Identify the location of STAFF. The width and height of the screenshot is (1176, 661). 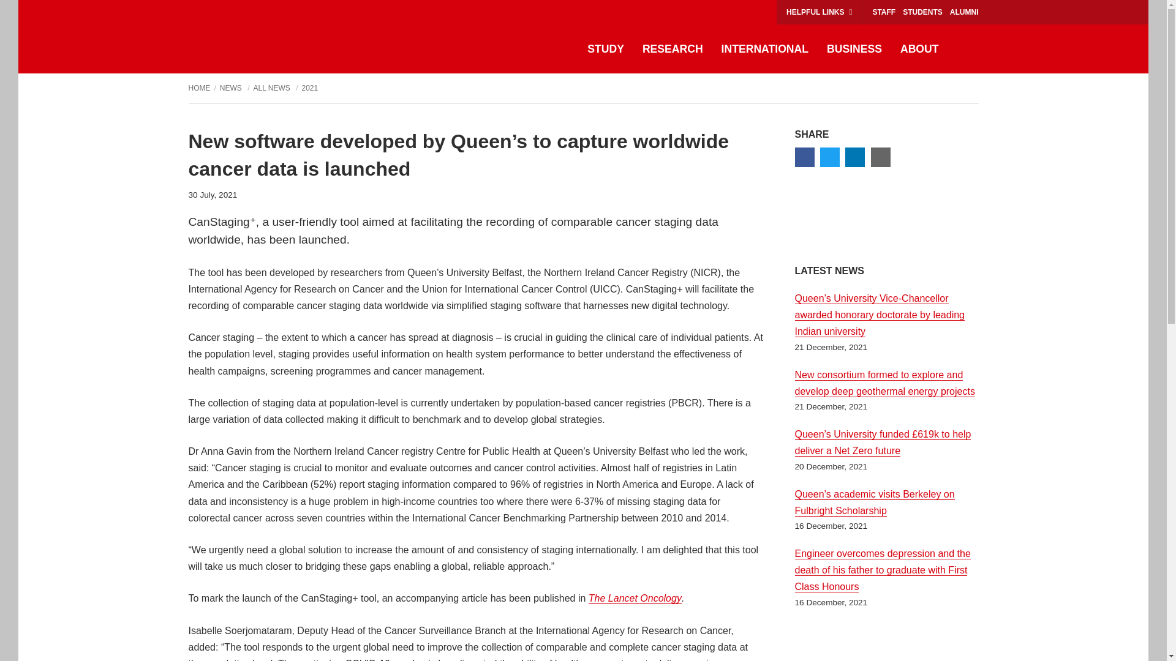
(883, 12).